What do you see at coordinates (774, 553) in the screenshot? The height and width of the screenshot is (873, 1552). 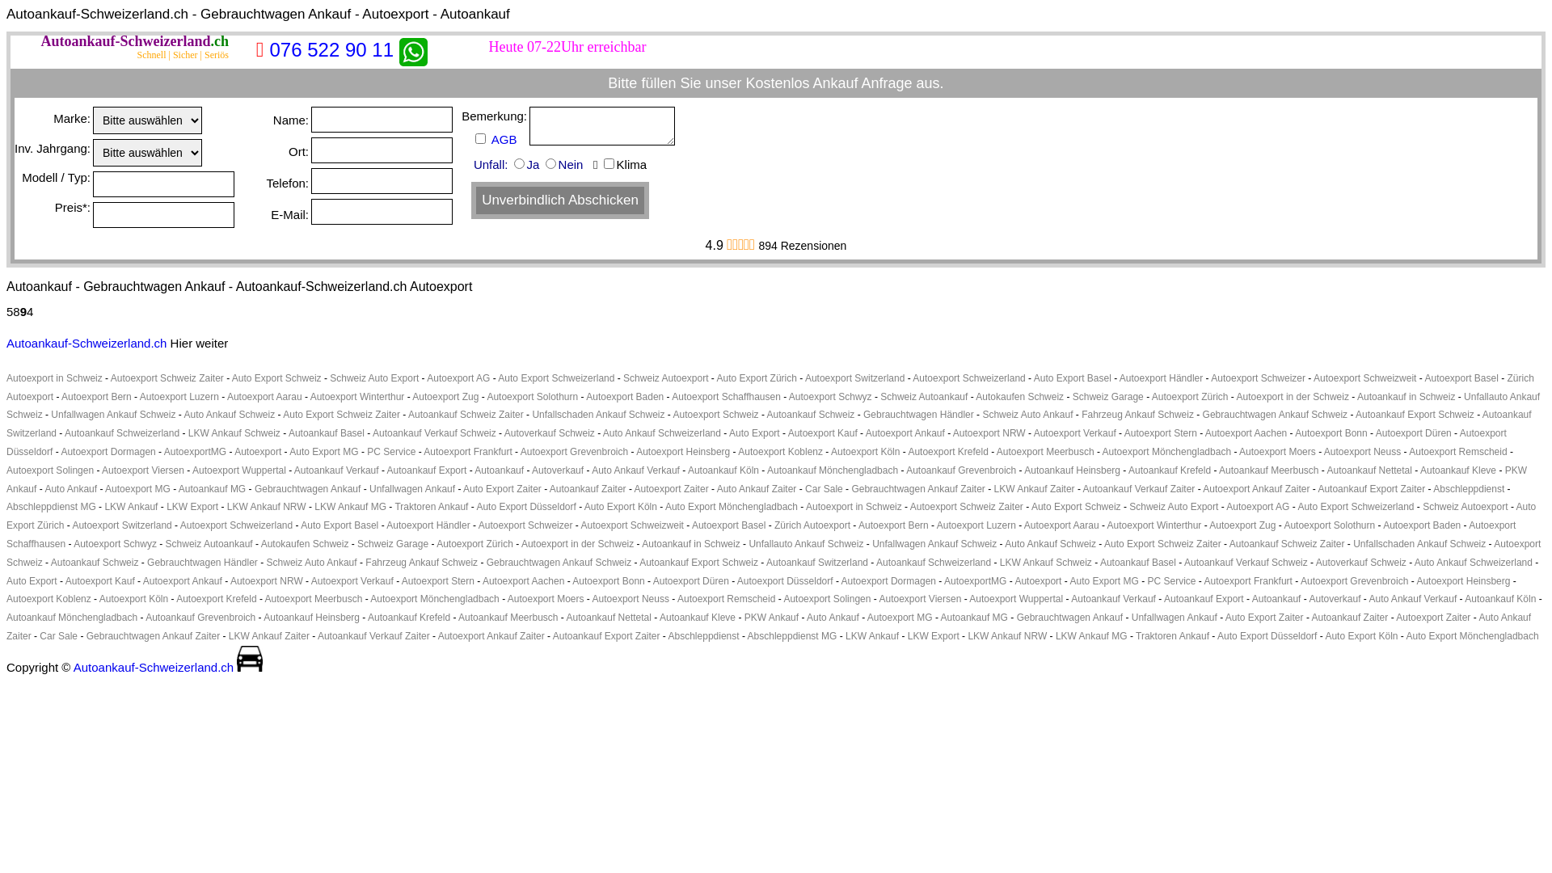 I see `Autoexport Schweiz` at bounding box center [774, 553].